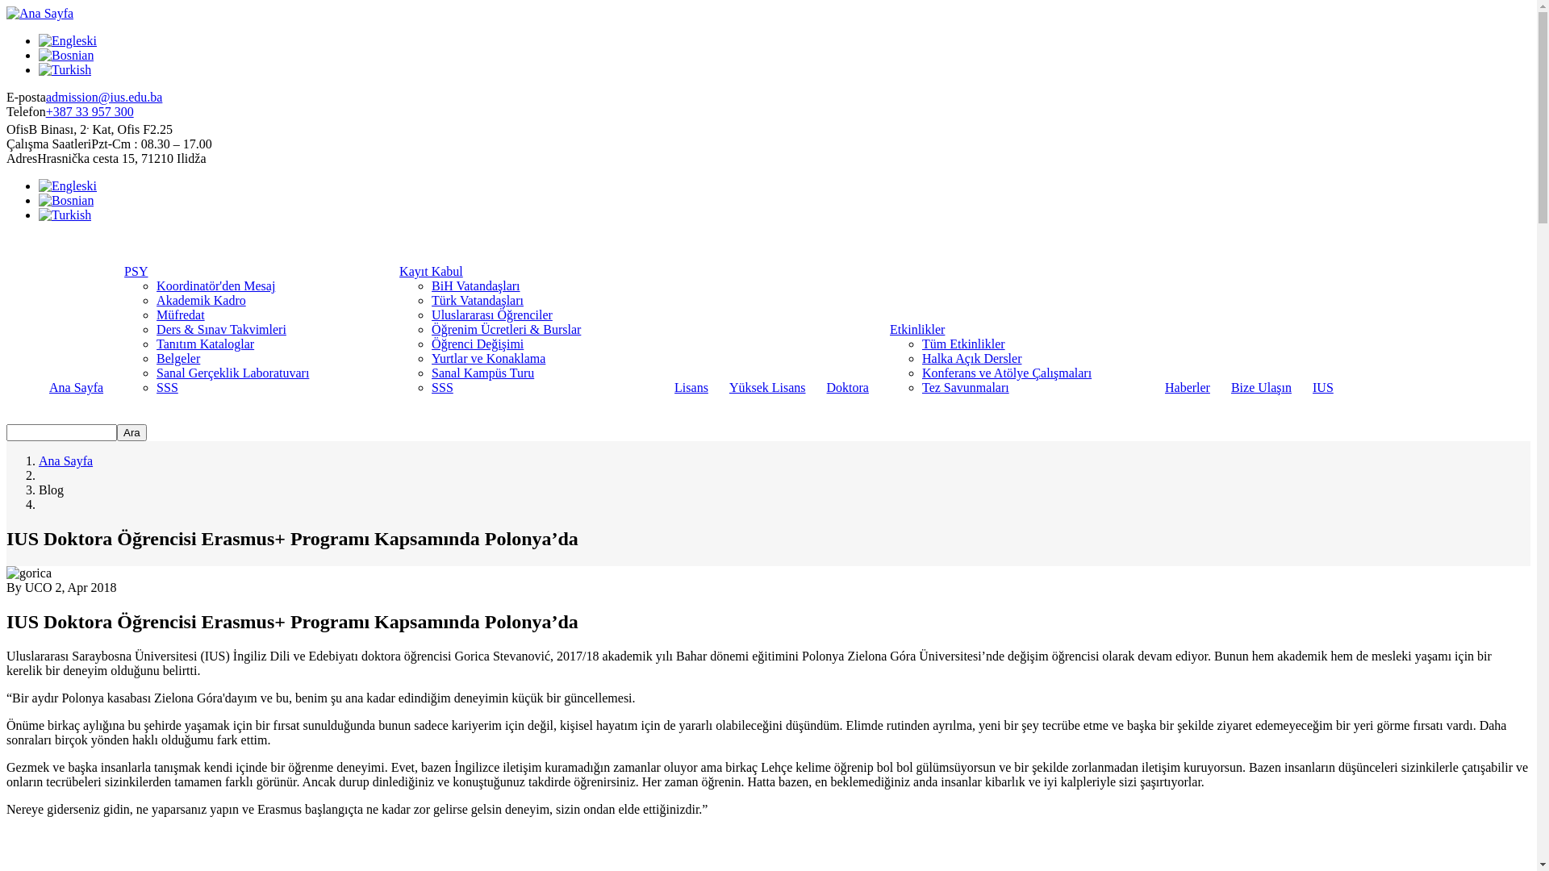 The image size is (1549, 871). Describe the element at coordinates (68, 41) in the screenshot. I see `Engleski` at that location.